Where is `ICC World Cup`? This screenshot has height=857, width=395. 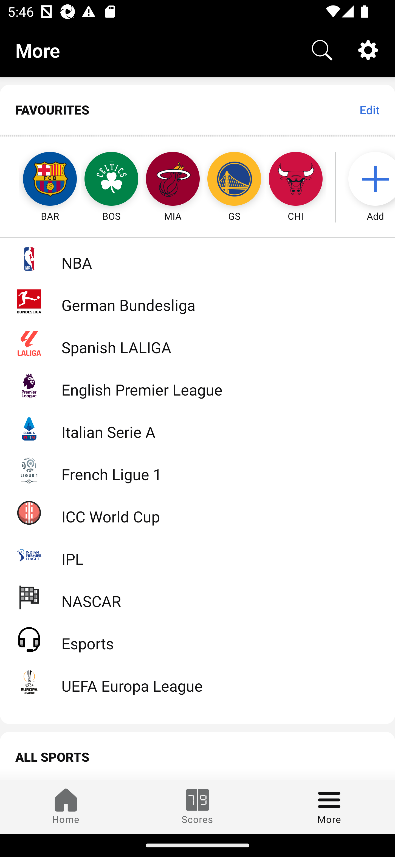 ICC World Cup is located at coordinates (198, 512).